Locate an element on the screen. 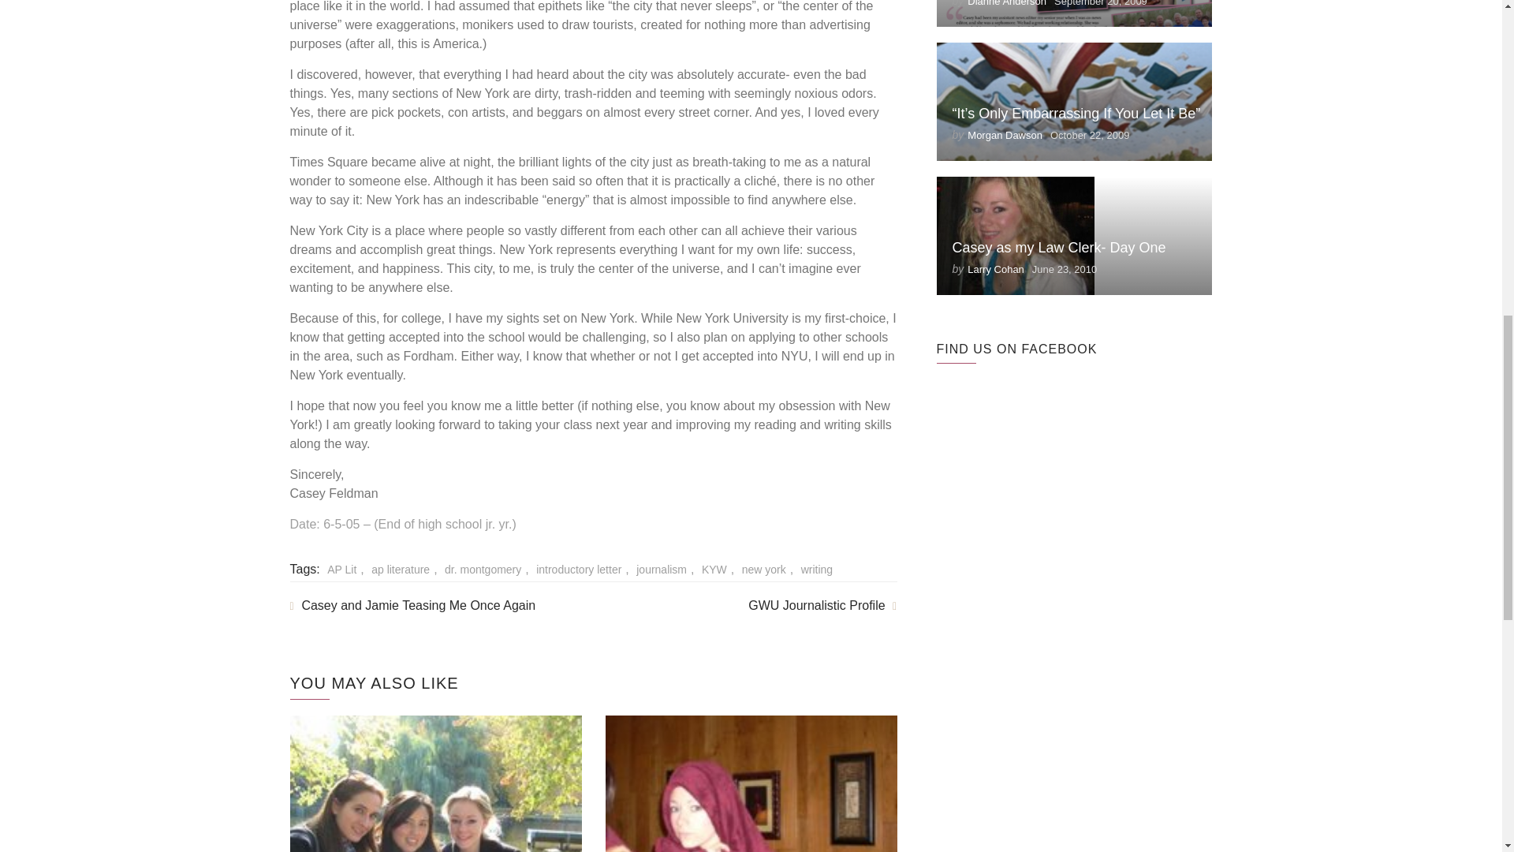 The width and height of the screenshot is (1514, 852). prev post is located at coordinates (413, 600).